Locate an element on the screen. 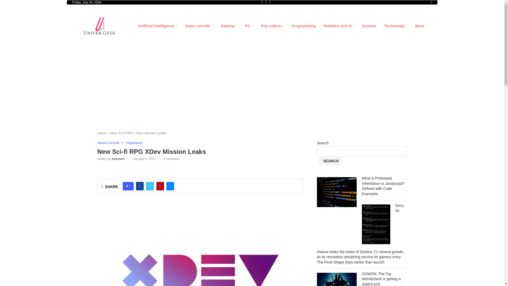 The width and height of the screenshot is (508, 286). Artificial Intelligence is located at coordinates (157, 26).